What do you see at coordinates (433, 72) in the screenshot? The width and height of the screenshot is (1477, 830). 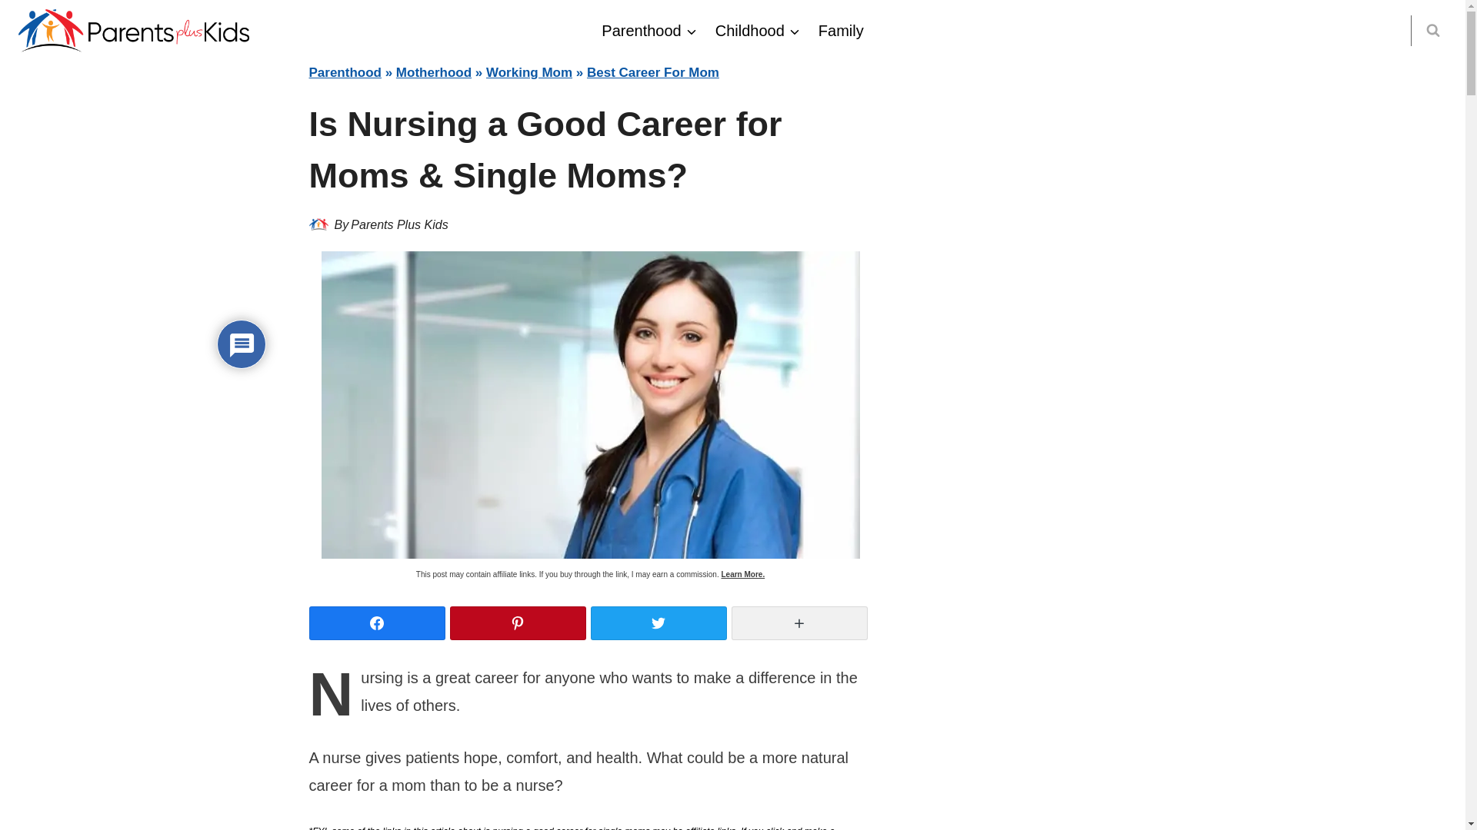 I see `Motherhood` at bounding box center [433, 72].